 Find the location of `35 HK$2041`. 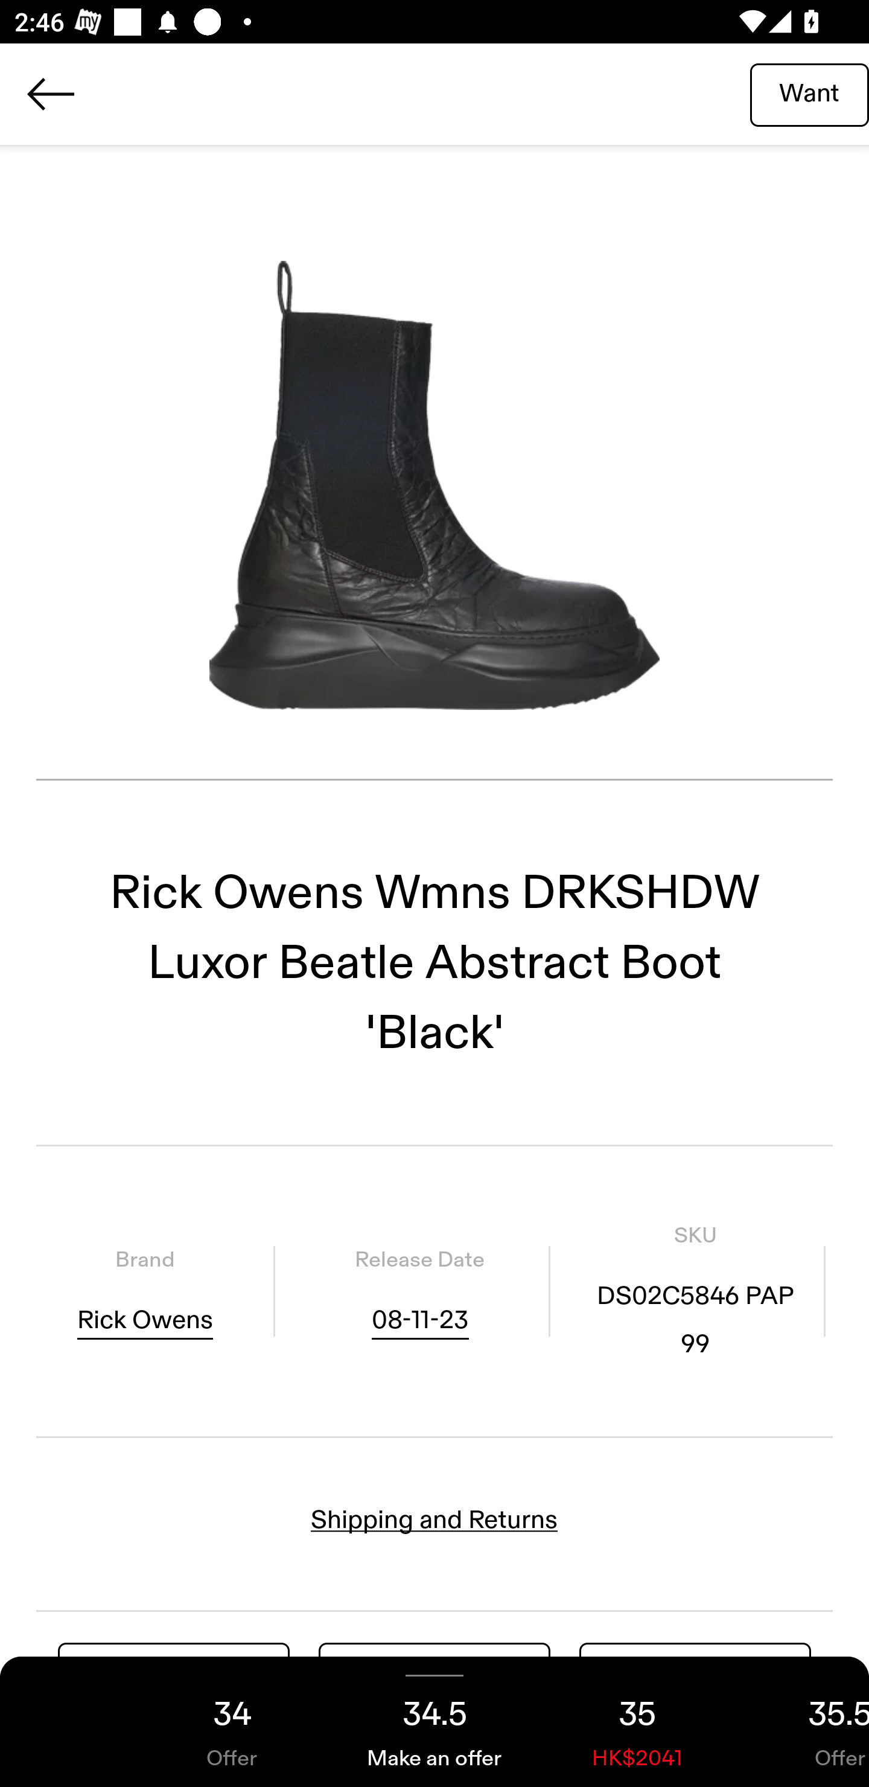

35 HK$2041 is located at coordinates (637, 1722).